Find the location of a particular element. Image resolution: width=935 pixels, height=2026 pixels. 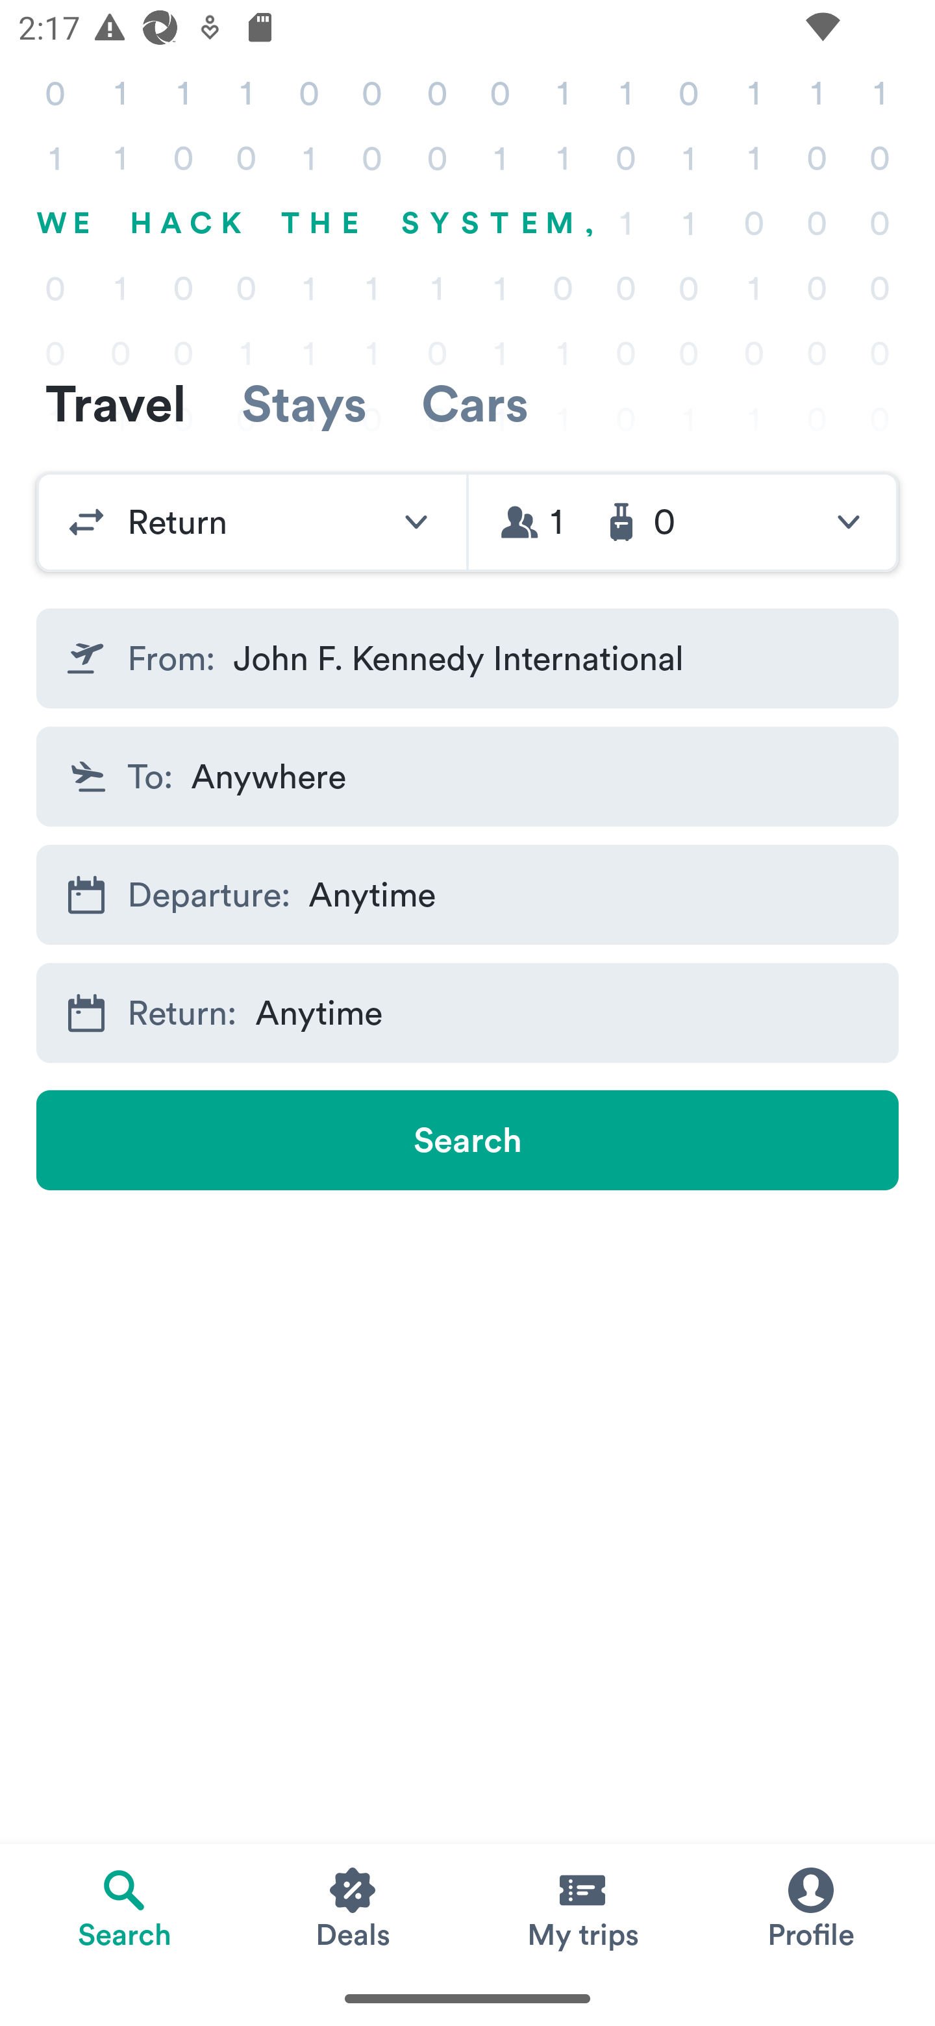

Return is located at coordinates (251, 522).